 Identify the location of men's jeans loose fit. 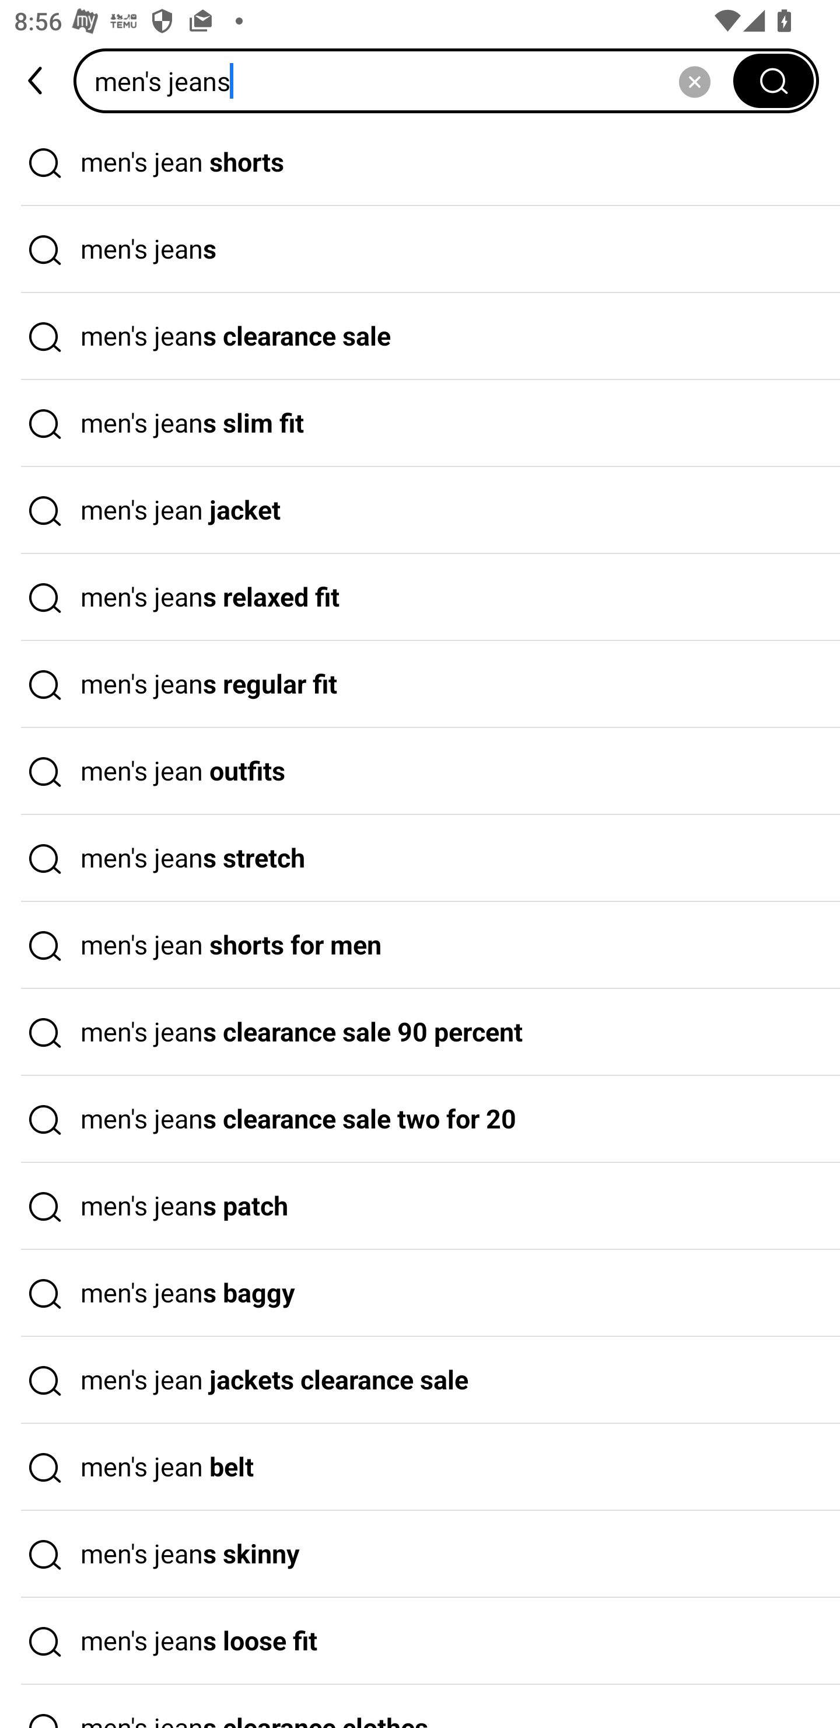
(420, 1642).